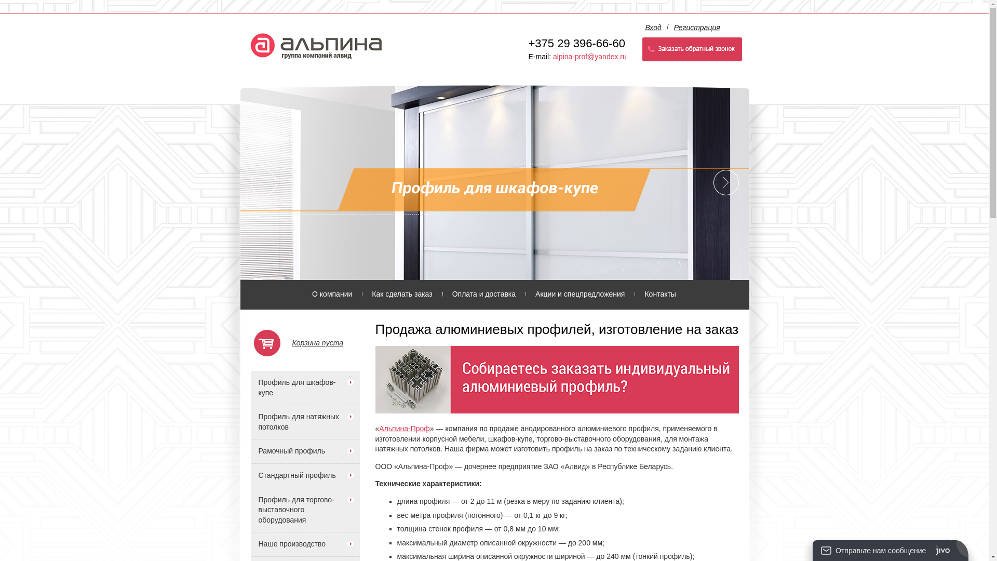 The image size is (997, 561). Describe the element at coordinates (516, 266) in the screenshot. I see `3` at that location.